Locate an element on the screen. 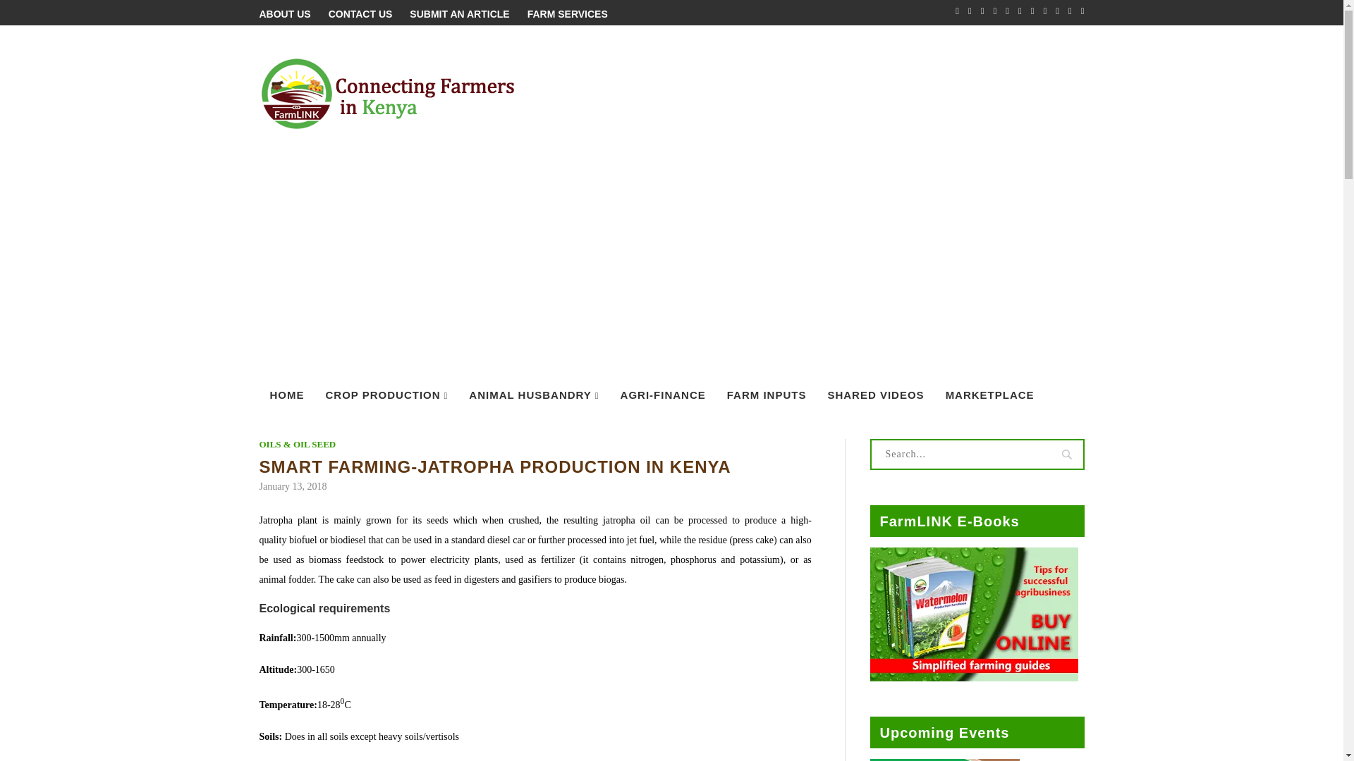 The height and width of the screenshot is (761, 1354). FARM SERVICES is located at coordinates (568, 14).